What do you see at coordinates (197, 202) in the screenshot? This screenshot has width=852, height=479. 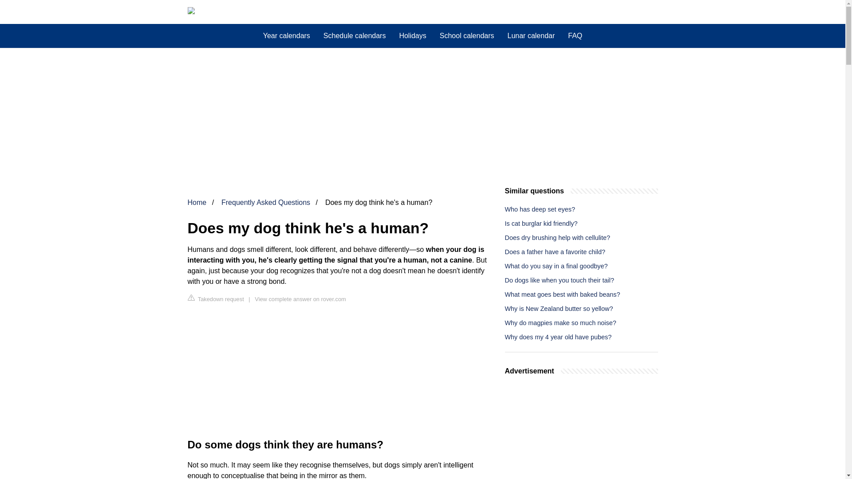 I see `Home` at bounding box center [197, 202].